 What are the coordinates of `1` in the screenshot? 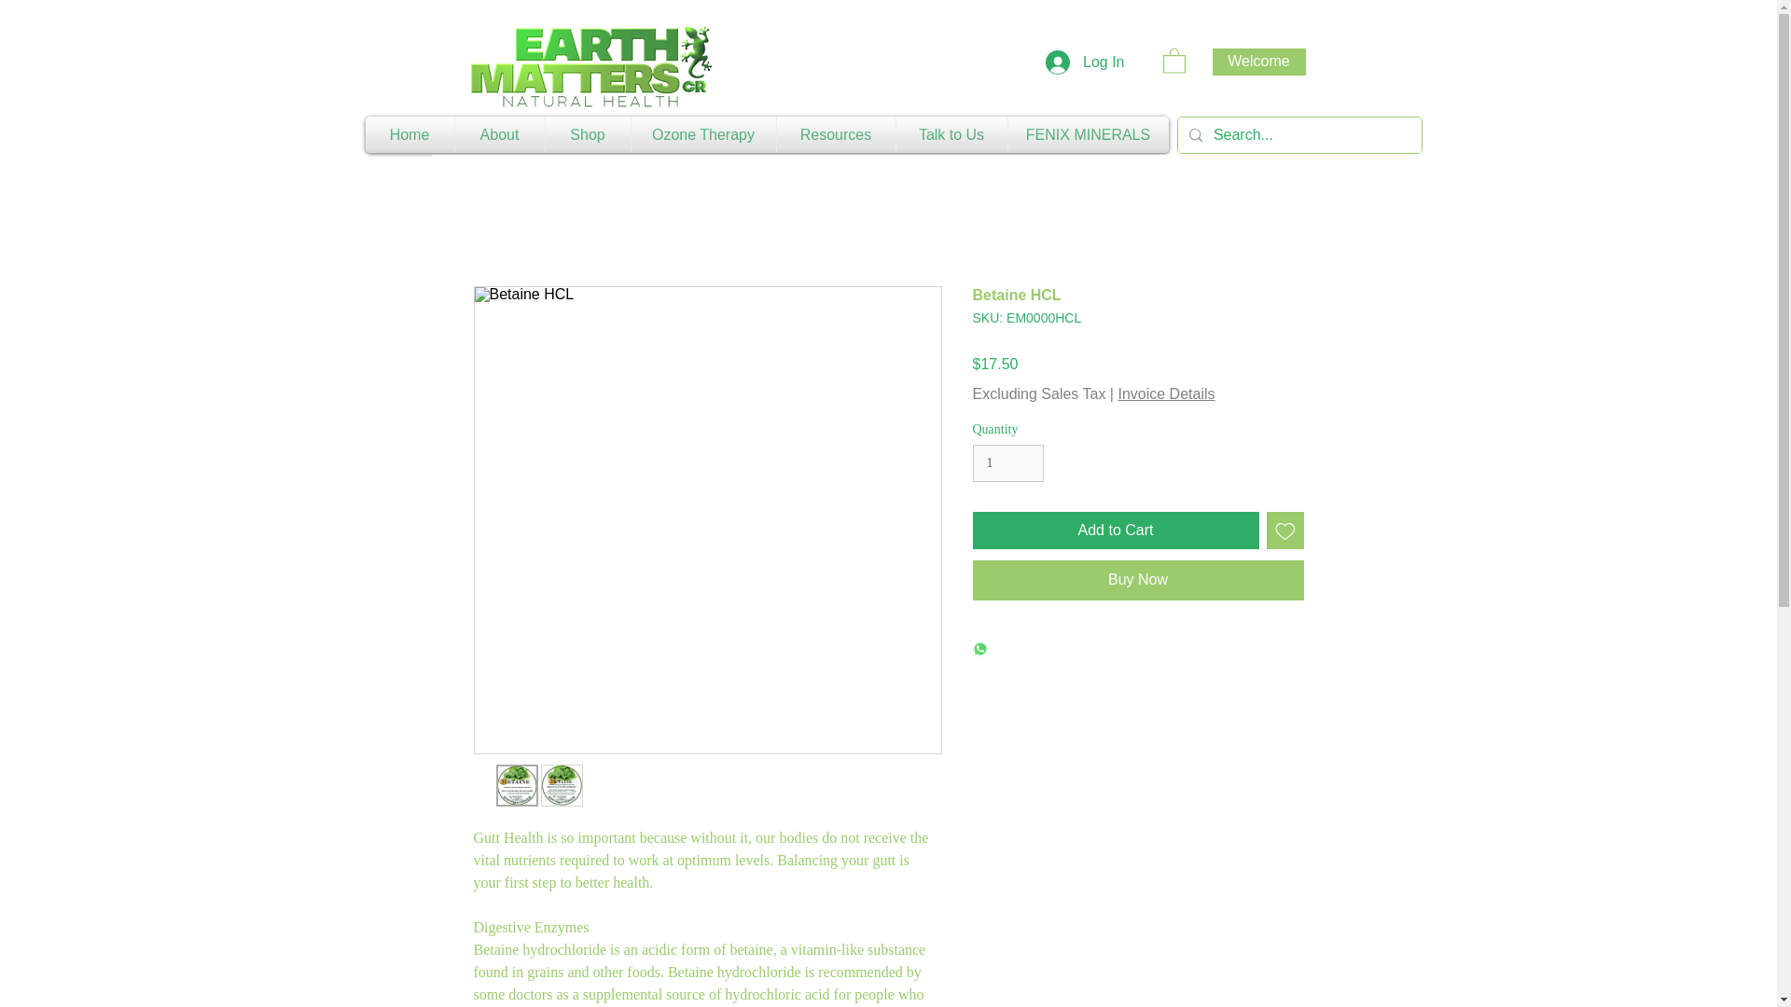 It's located at (1007, 464).